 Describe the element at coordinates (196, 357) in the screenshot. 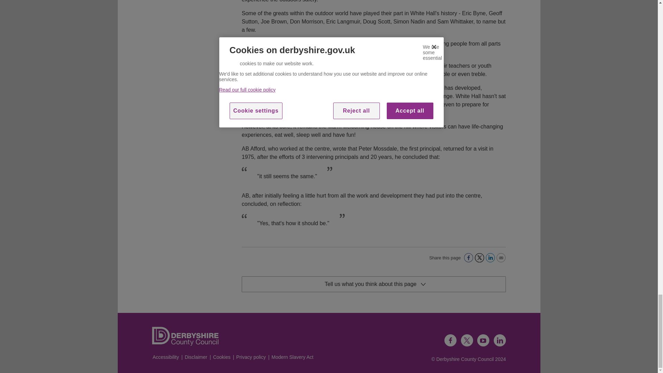

I see `Disclaimer` at that location.